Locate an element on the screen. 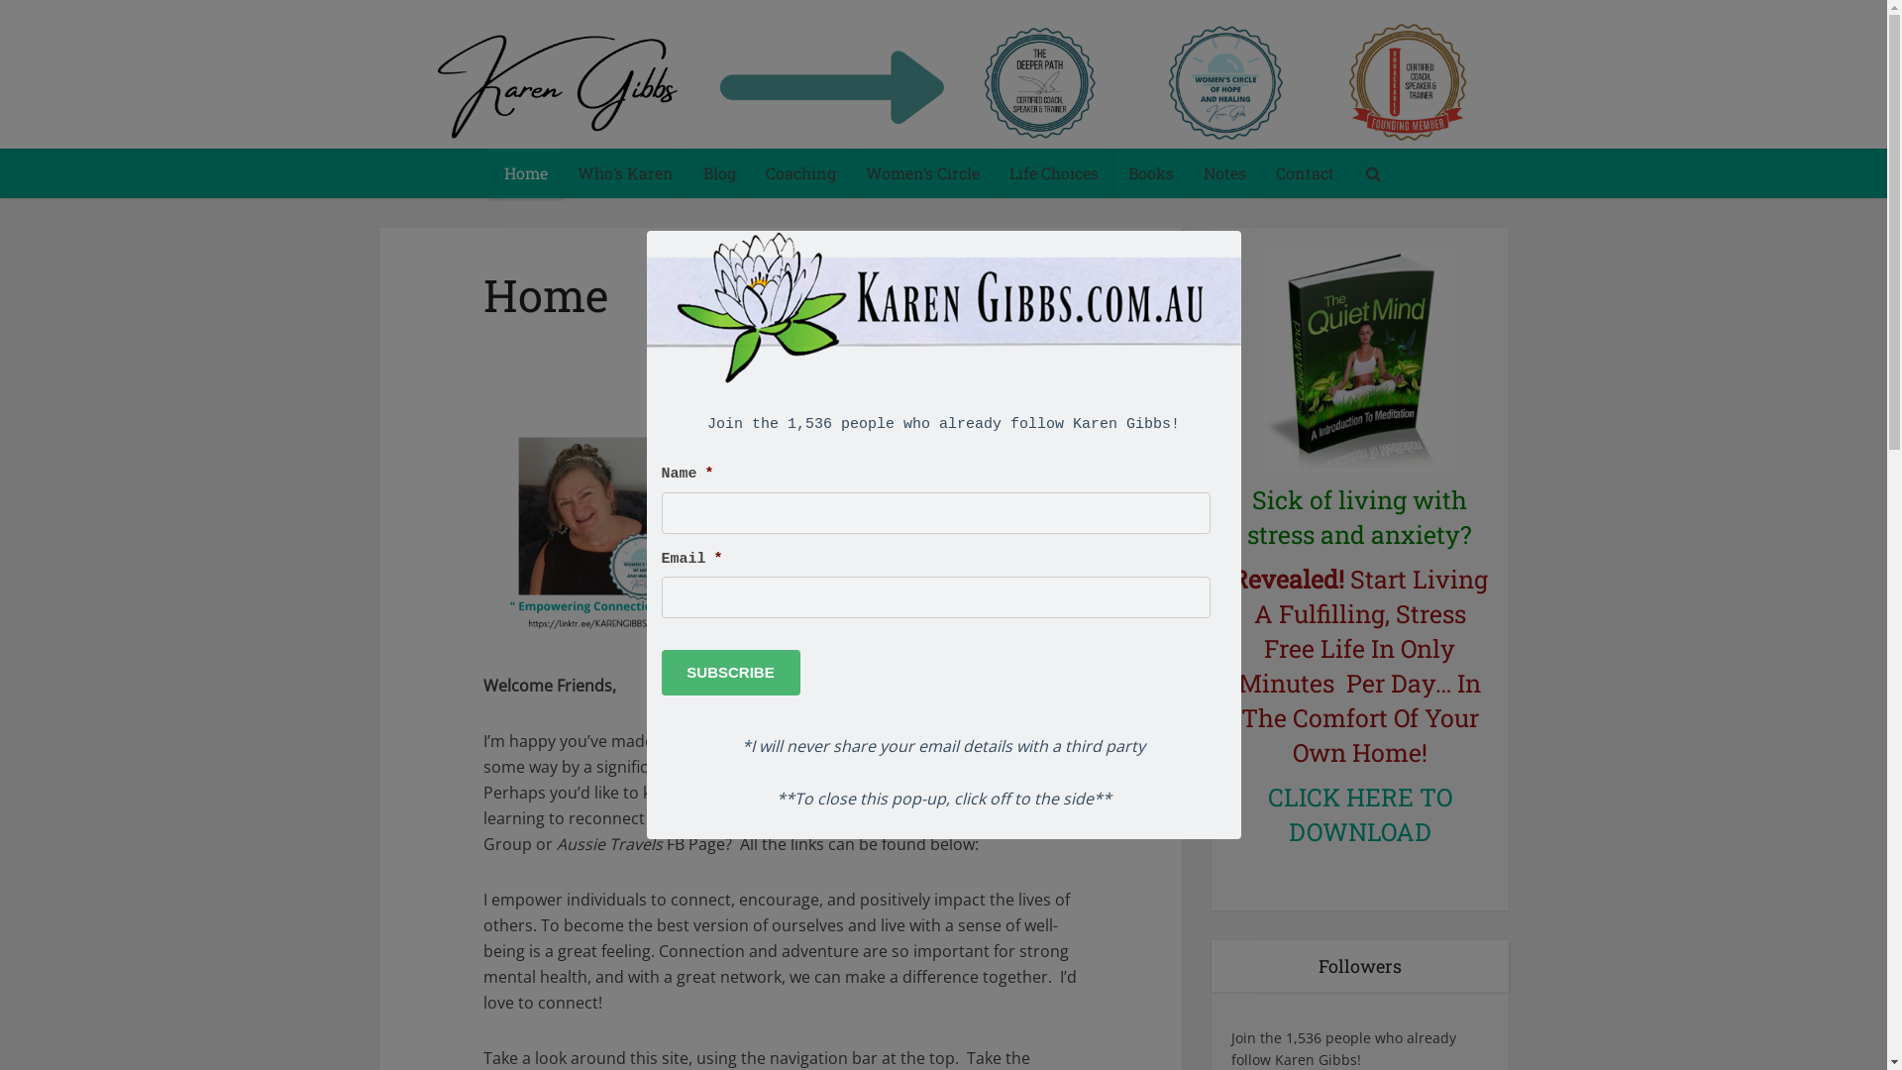  Home is located at coordinates (525, 173).